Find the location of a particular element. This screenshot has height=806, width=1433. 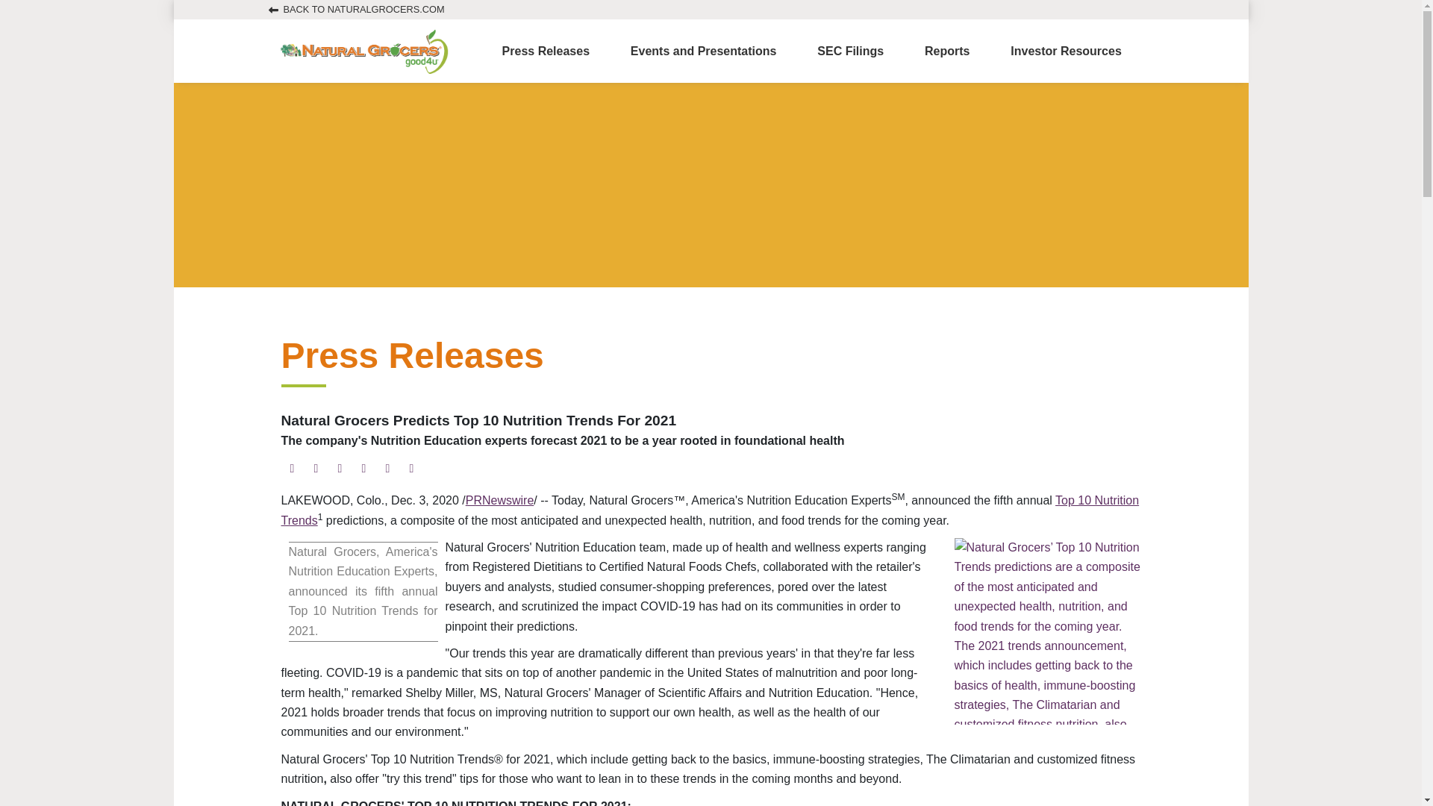

Investor Resources is located at coordinates (1066, 51).